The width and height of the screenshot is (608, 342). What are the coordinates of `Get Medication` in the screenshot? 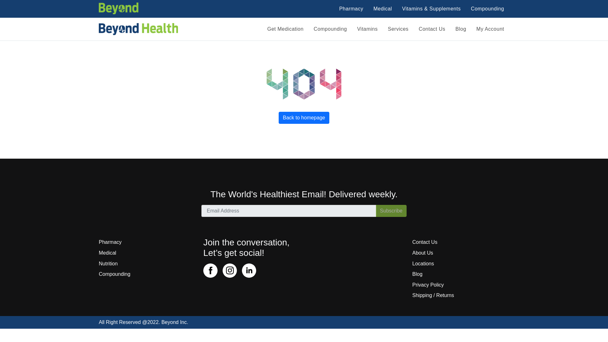 It's located at (285, 29).